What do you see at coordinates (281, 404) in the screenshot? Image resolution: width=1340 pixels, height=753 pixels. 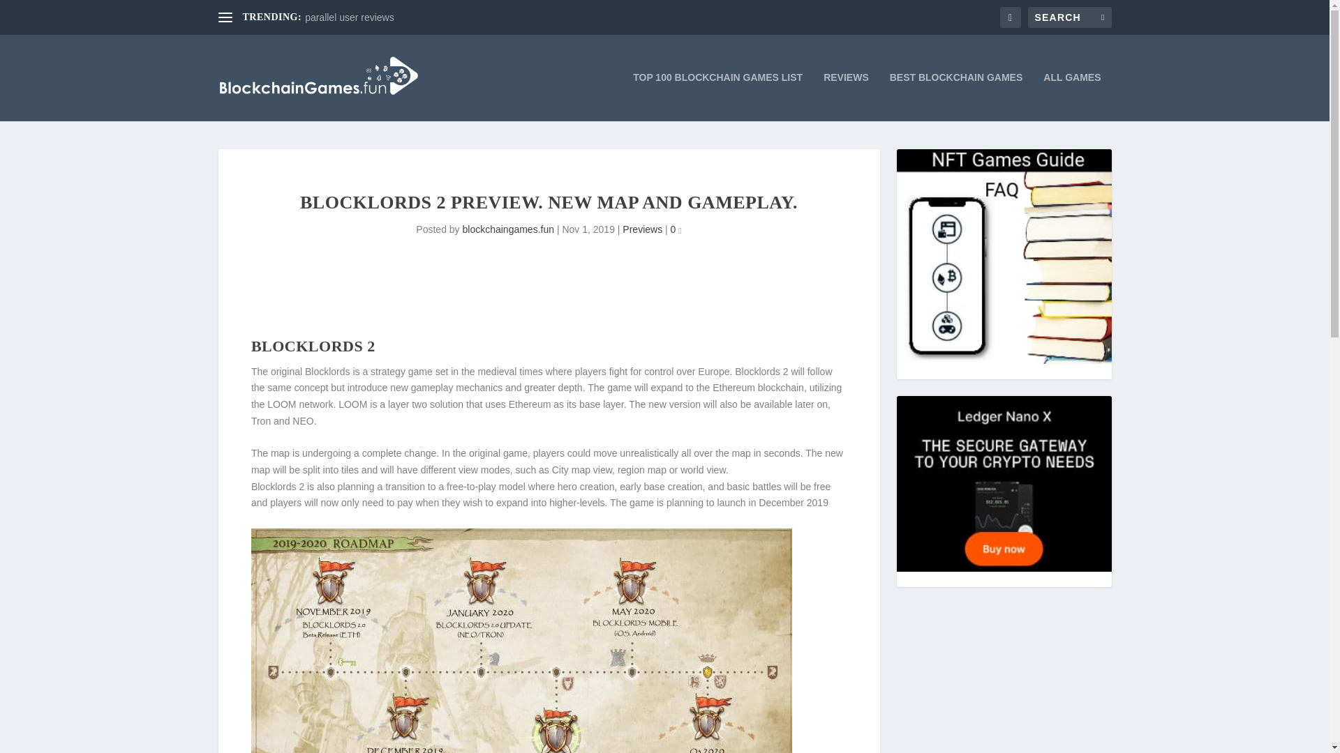 I see `LOOM` at bounding box center [281, 404].